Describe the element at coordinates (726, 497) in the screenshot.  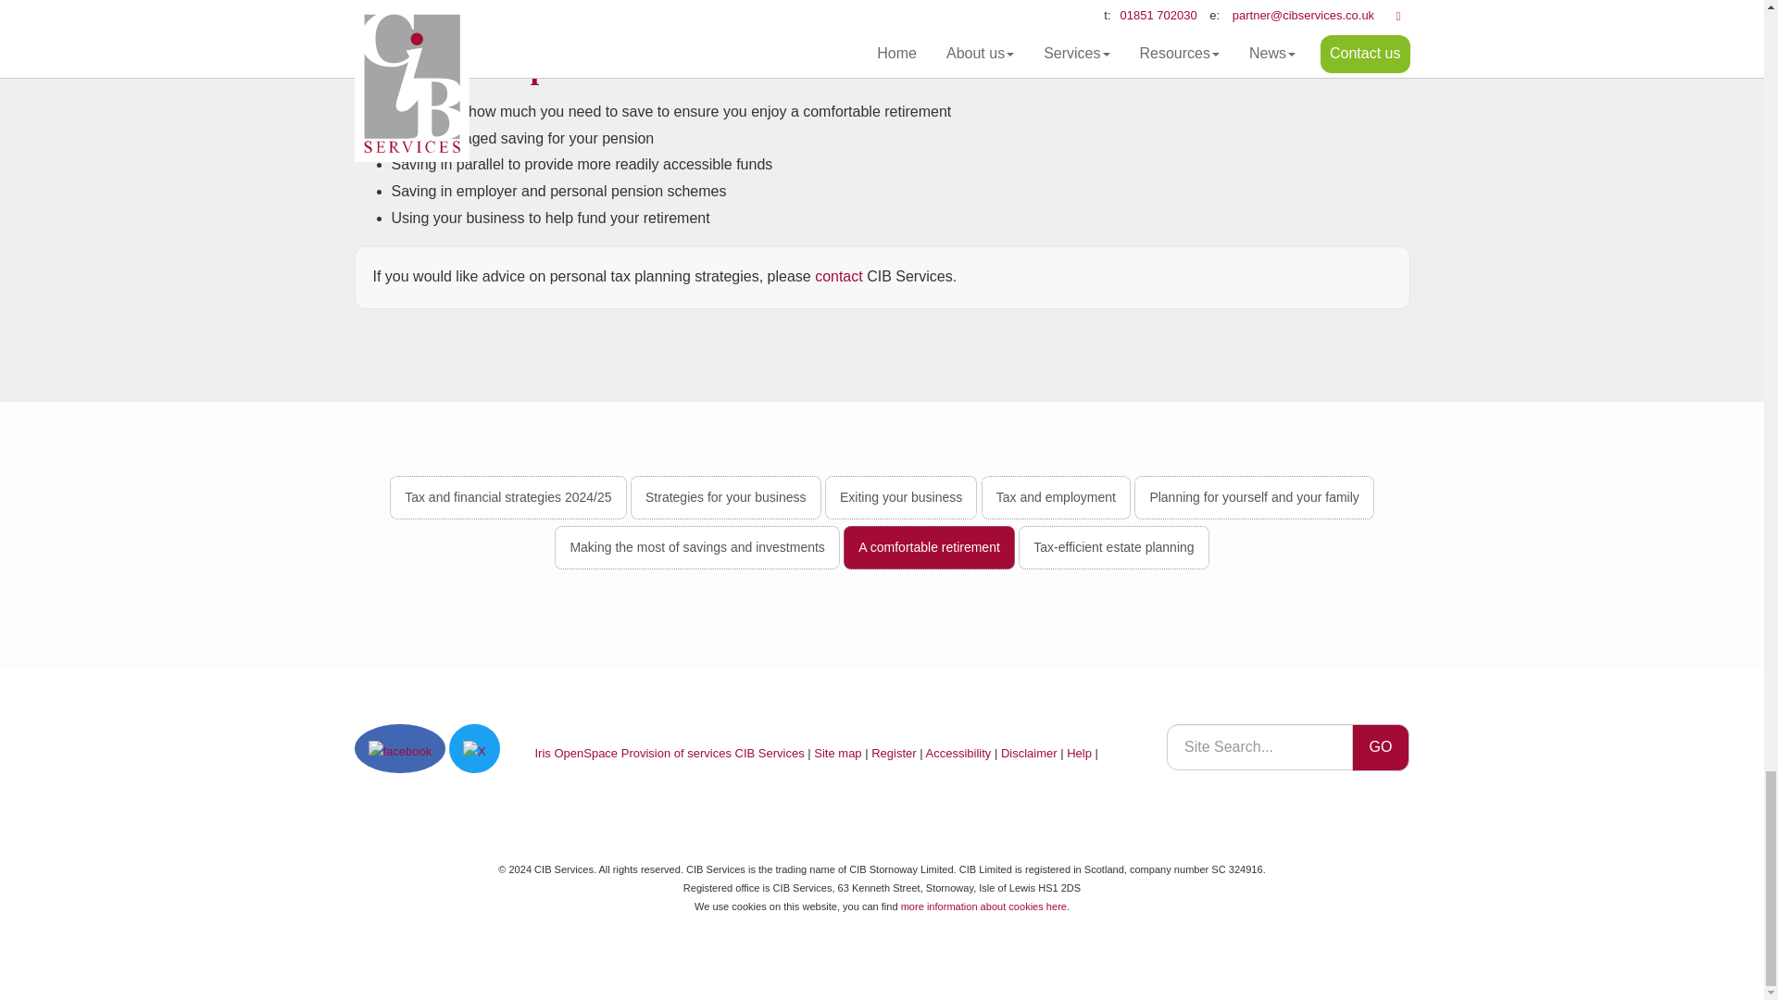
I see `Strategies for your business` at that location.